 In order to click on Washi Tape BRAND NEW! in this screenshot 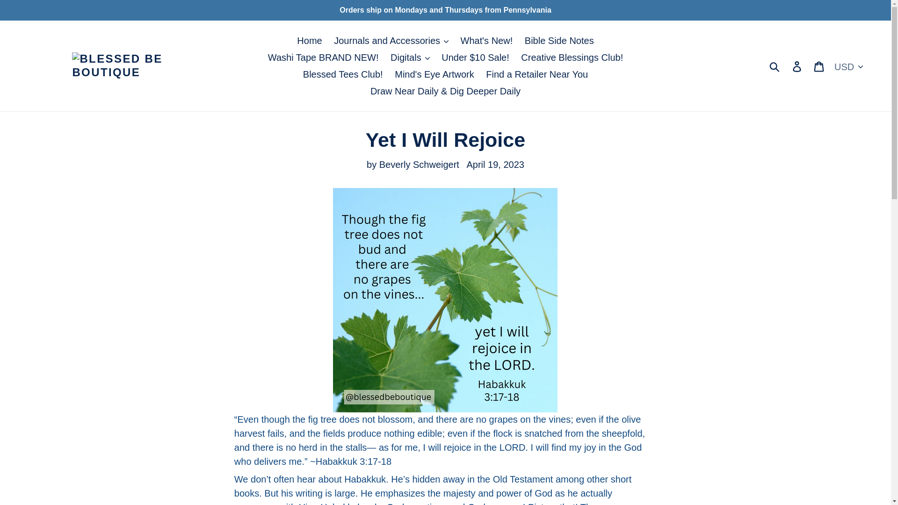, I will do `click(323, 57)`.